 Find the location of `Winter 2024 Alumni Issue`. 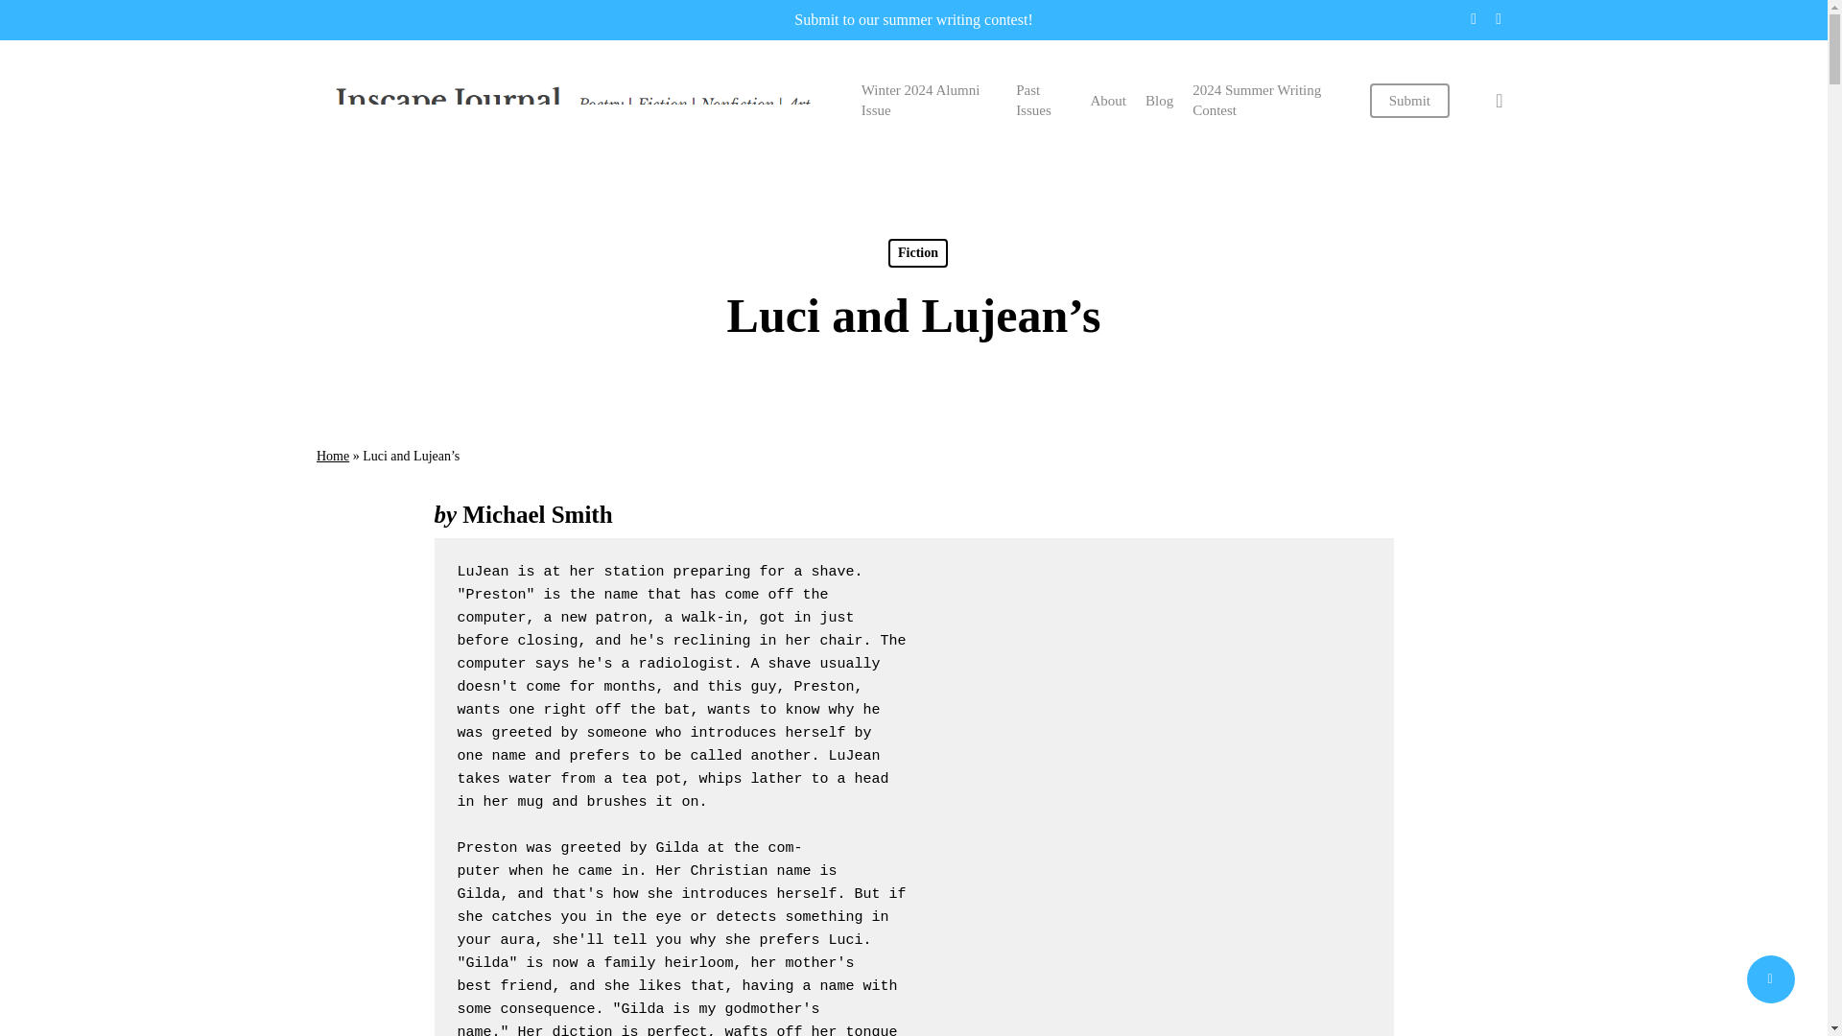

Winter 2024 Alumni Issue is located at coordinates (929, 101).